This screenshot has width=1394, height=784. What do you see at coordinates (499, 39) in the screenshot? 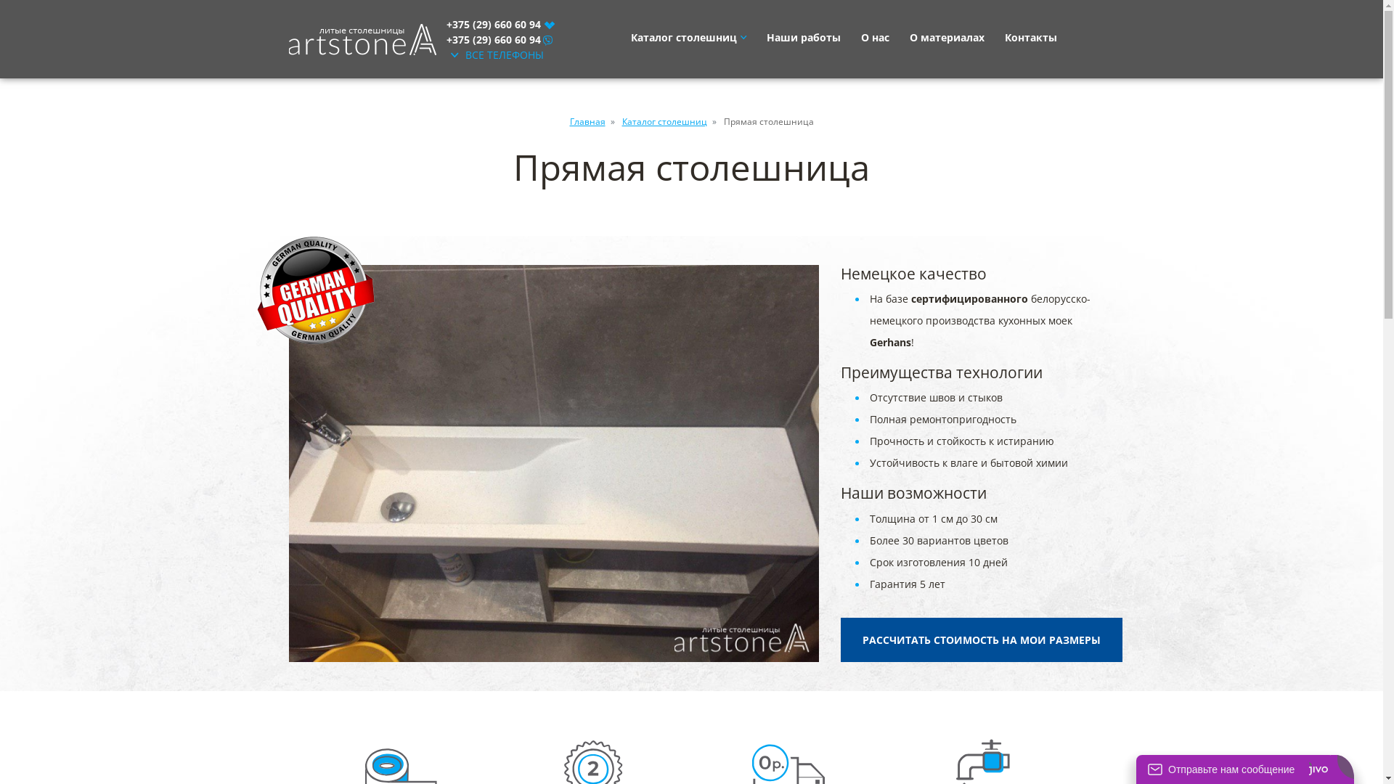
I see `+375 (29) 660 60 94` at bounding box center [499, 39].